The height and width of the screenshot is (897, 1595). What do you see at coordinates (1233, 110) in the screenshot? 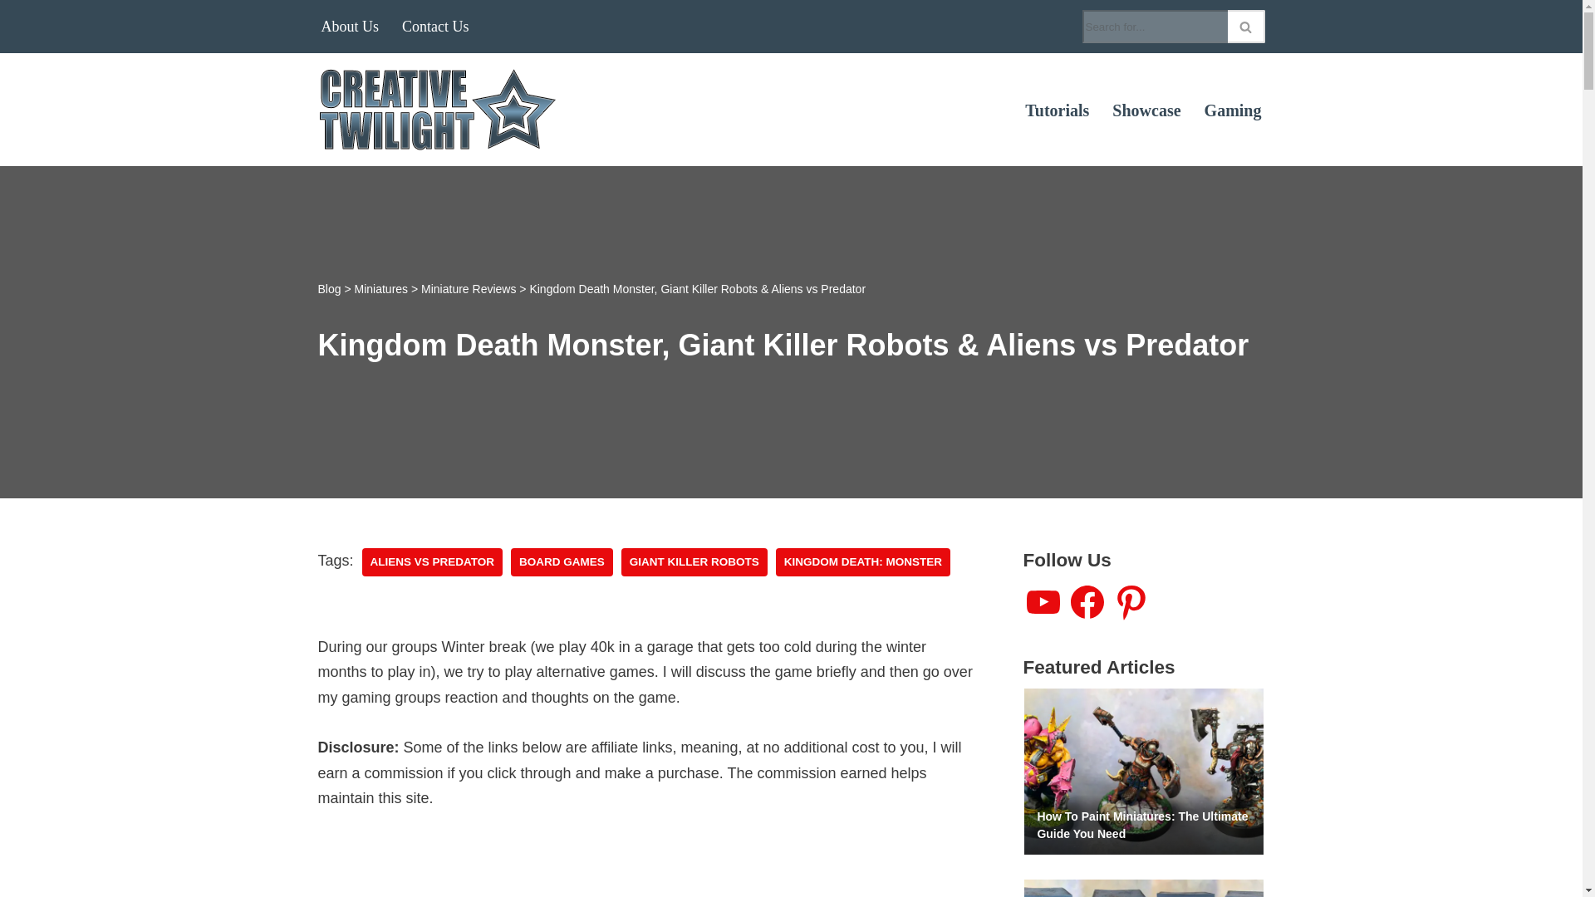
I see `Gaming` at bounding box center [1233, 110].